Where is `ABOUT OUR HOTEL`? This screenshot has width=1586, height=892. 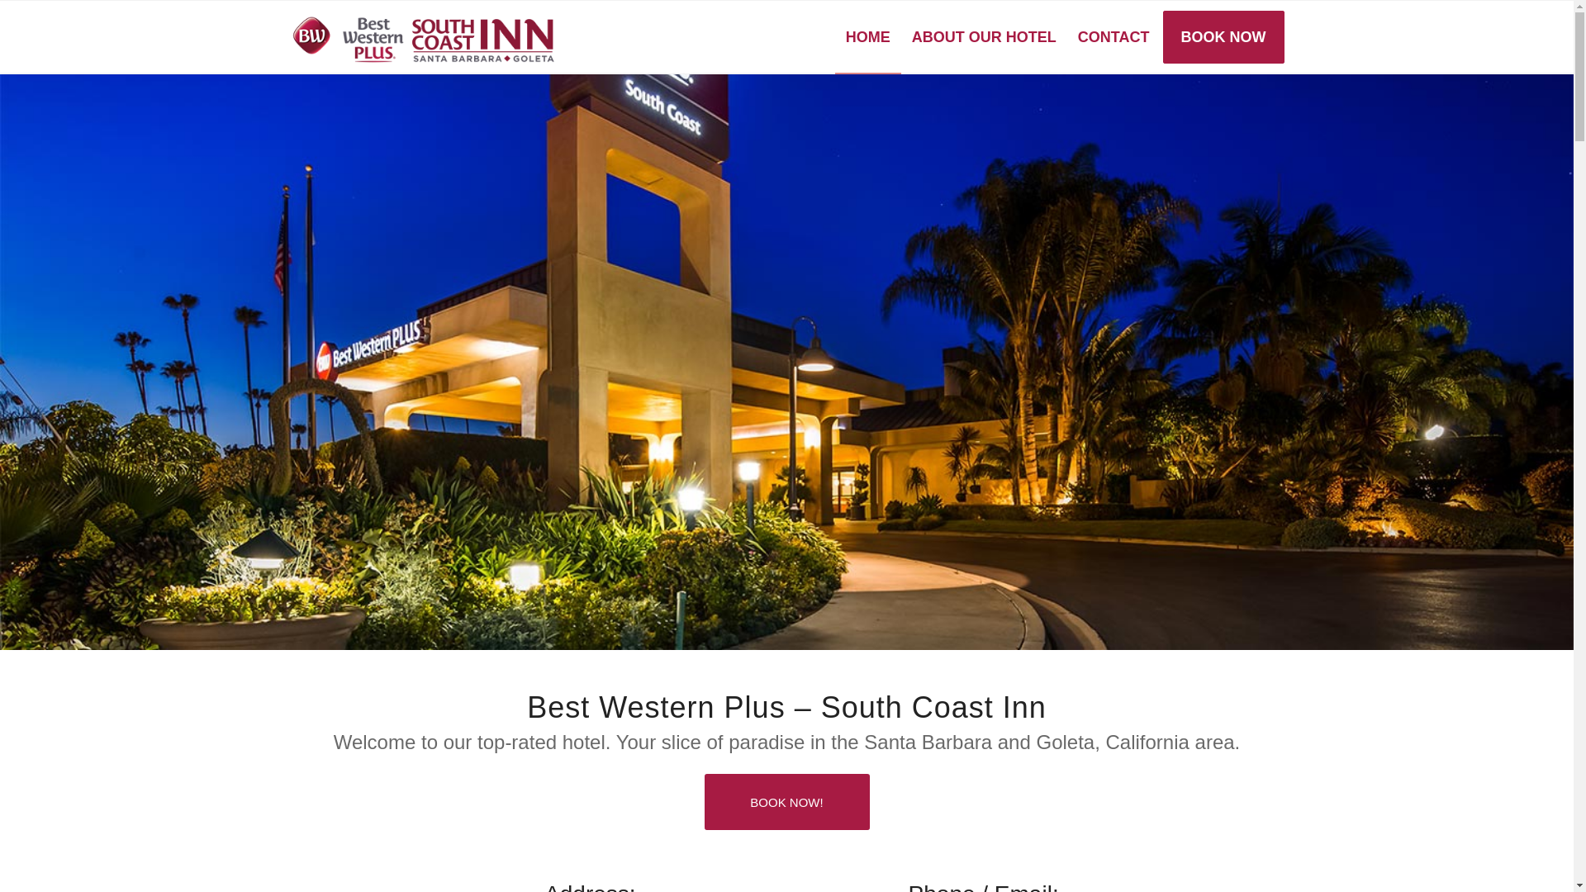 ABOUT OUR HOTEL is located at coordinates (984, 36).